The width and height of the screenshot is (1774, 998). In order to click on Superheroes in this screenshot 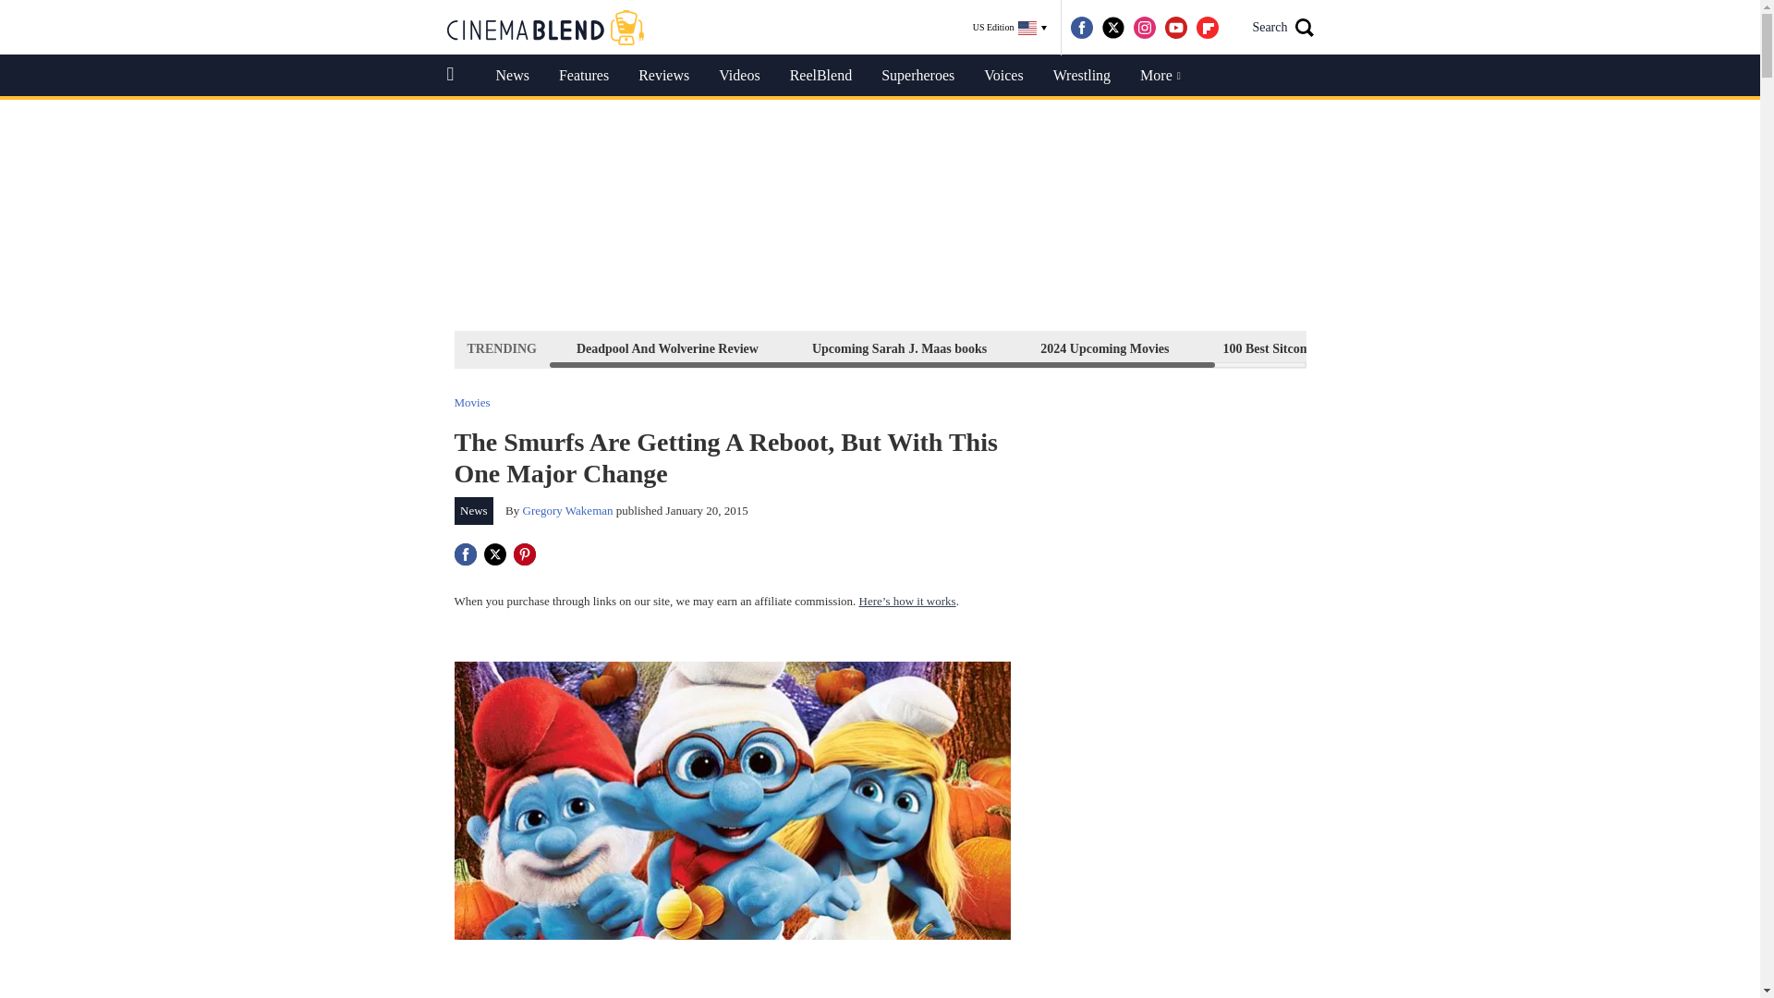, I will do `click(917, 76)`.